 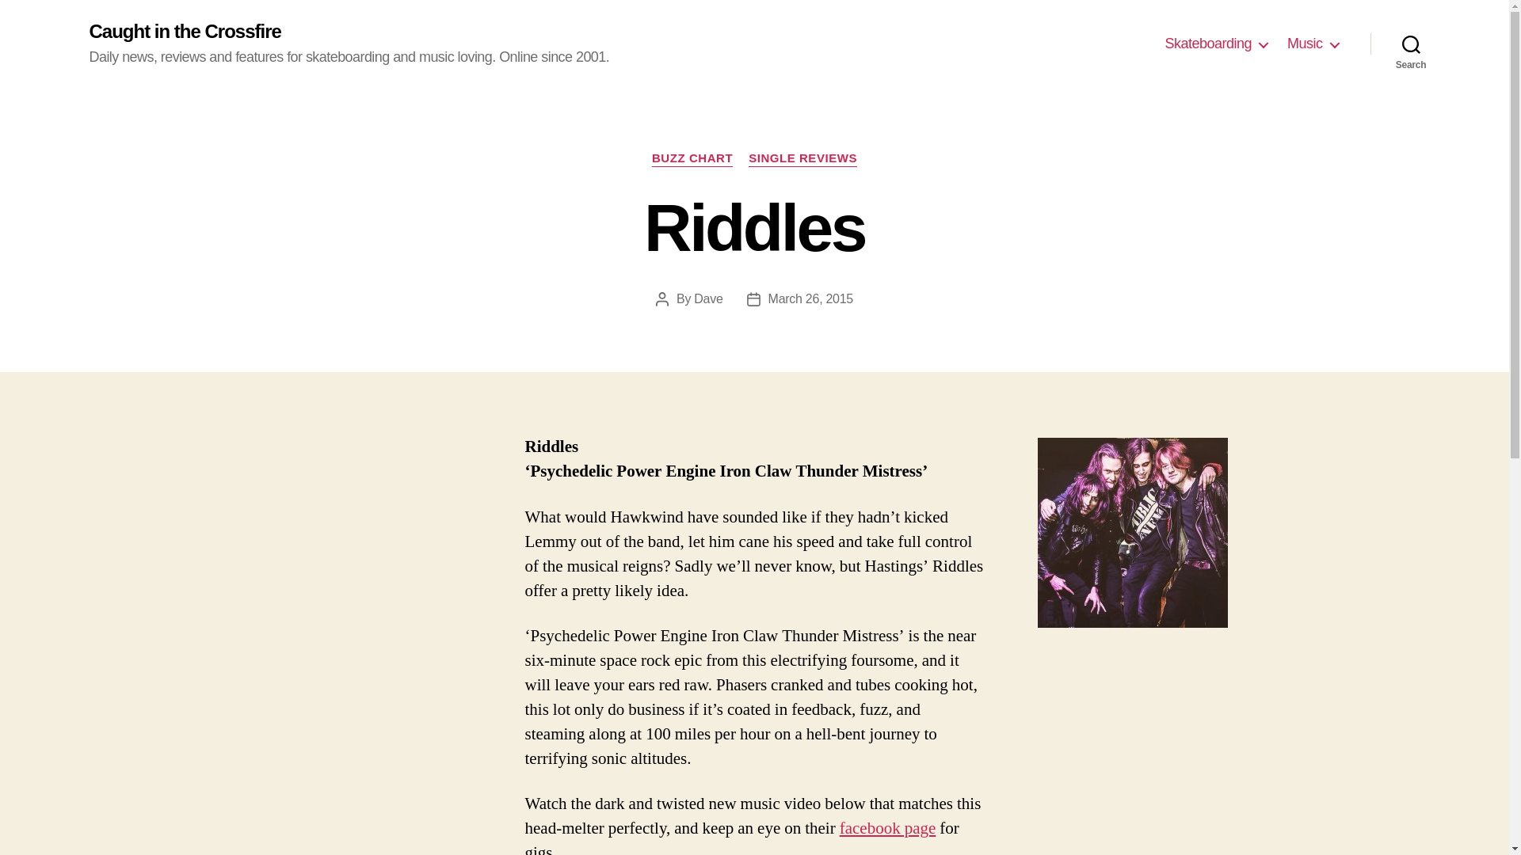 I want to click on Music, so click(x=1312, y=44).